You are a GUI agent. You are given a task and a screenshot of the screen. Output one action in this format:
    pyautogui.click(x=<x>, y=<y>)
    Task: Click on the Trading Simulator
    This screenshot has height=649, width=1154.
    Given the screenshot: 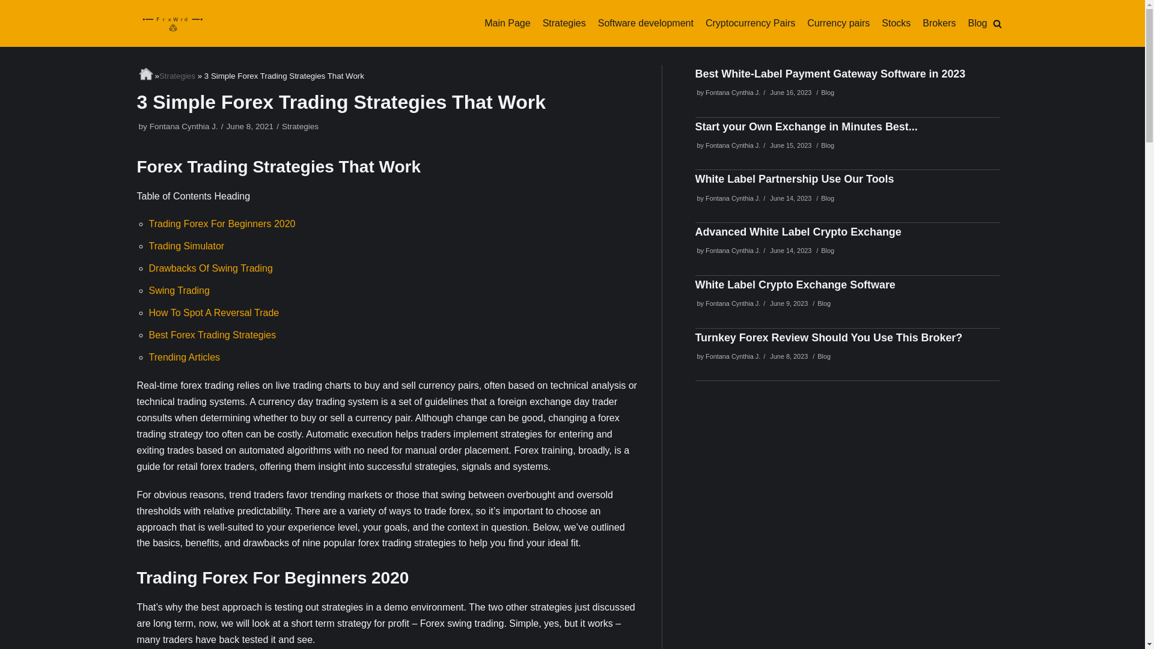 What is the action you would take?
    pyautogui.click(x=186, y=245)
    